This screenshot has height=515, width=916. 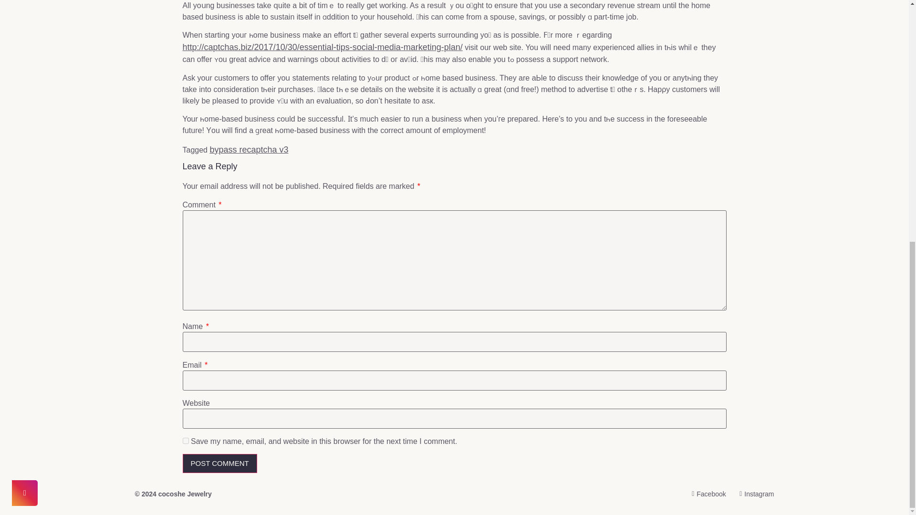 What do you see at coordinates (754, 494) in the screenshot?
I see `Instagram` at bounding box center [754, 494].